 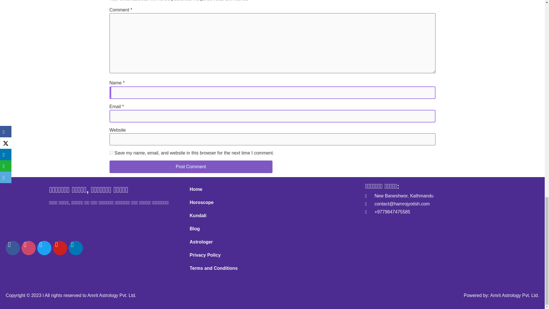 I want to click on Kundali, so click(x=272, y=216).